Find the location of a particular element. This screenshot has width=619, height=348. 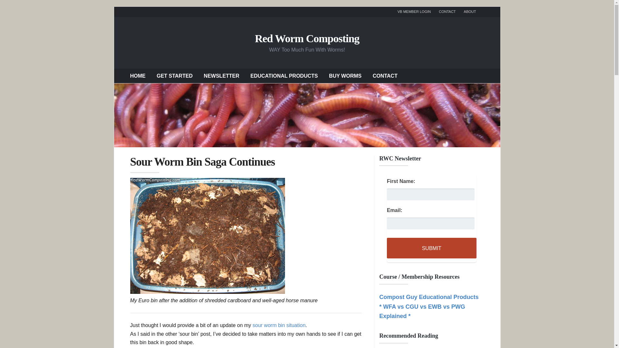

CG Educational Products is located at coordinates (429, 297).